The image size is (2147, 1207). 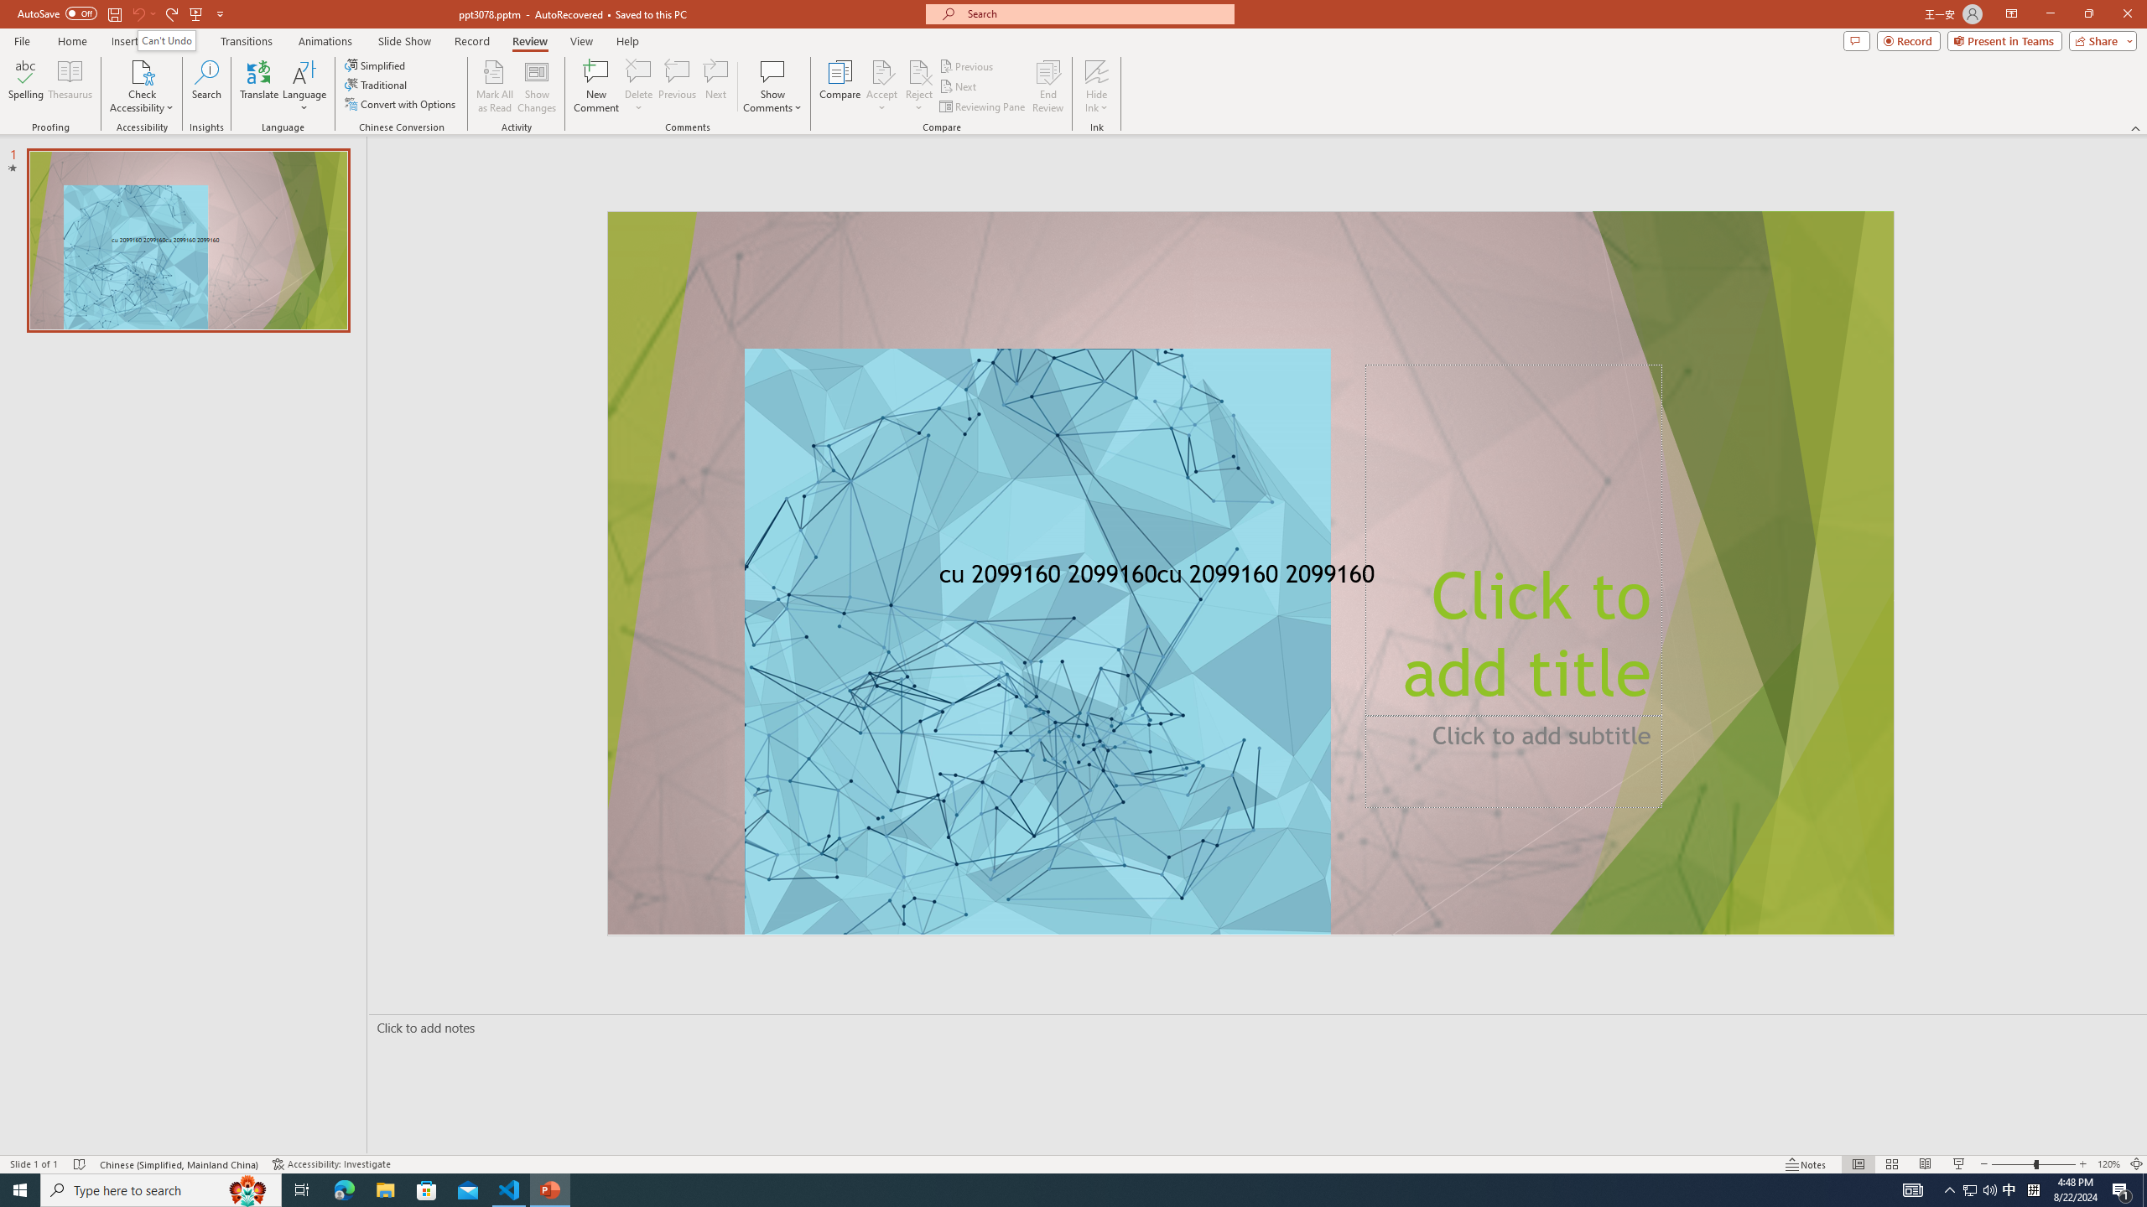 What do you see at coordinates (919, 71) in the screenshot?
I see `Reject Change` at bounding box center [919, 71].